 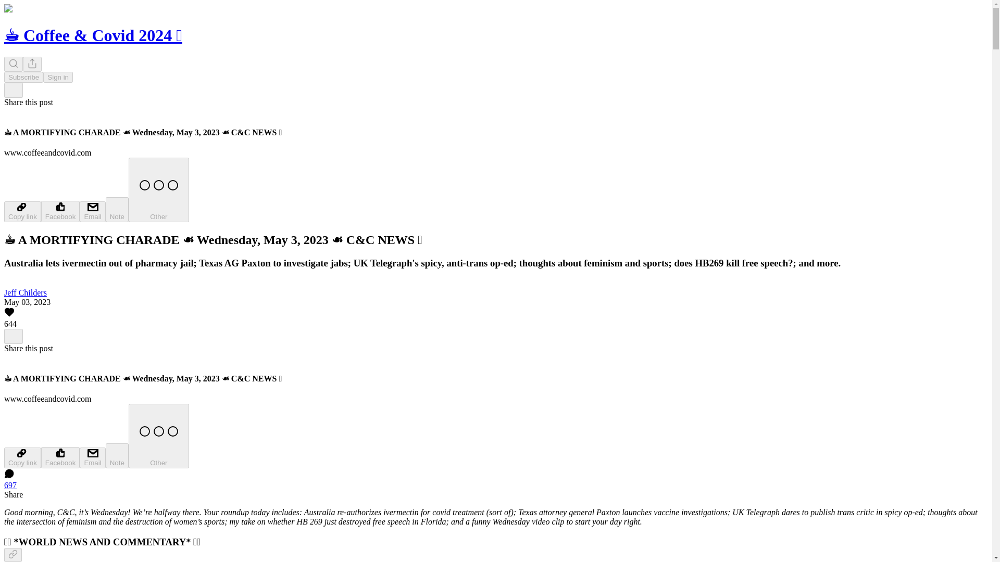 I want to click on Email, so click(x=92, y=211).